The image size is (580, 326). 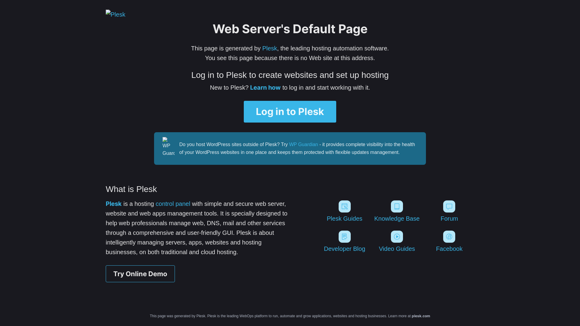 What do you see at coordinates (265, 88) in the screenshot?
I see `Learn how` at bounding box center [265, 88].